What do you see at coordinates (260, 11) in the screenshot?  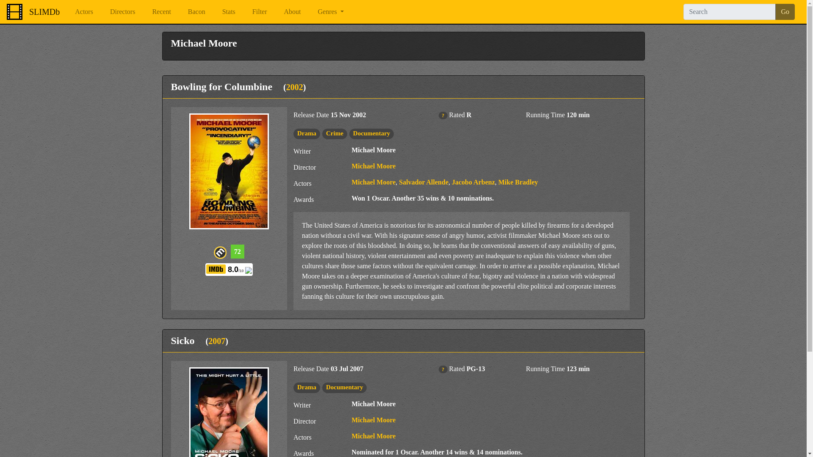 I see `Filter` at bounding box center [260, 11].